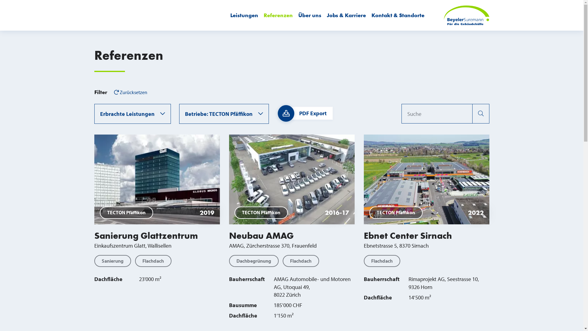 The image size is (588, 331). I want to click on Flachdach, so click(301, 261).